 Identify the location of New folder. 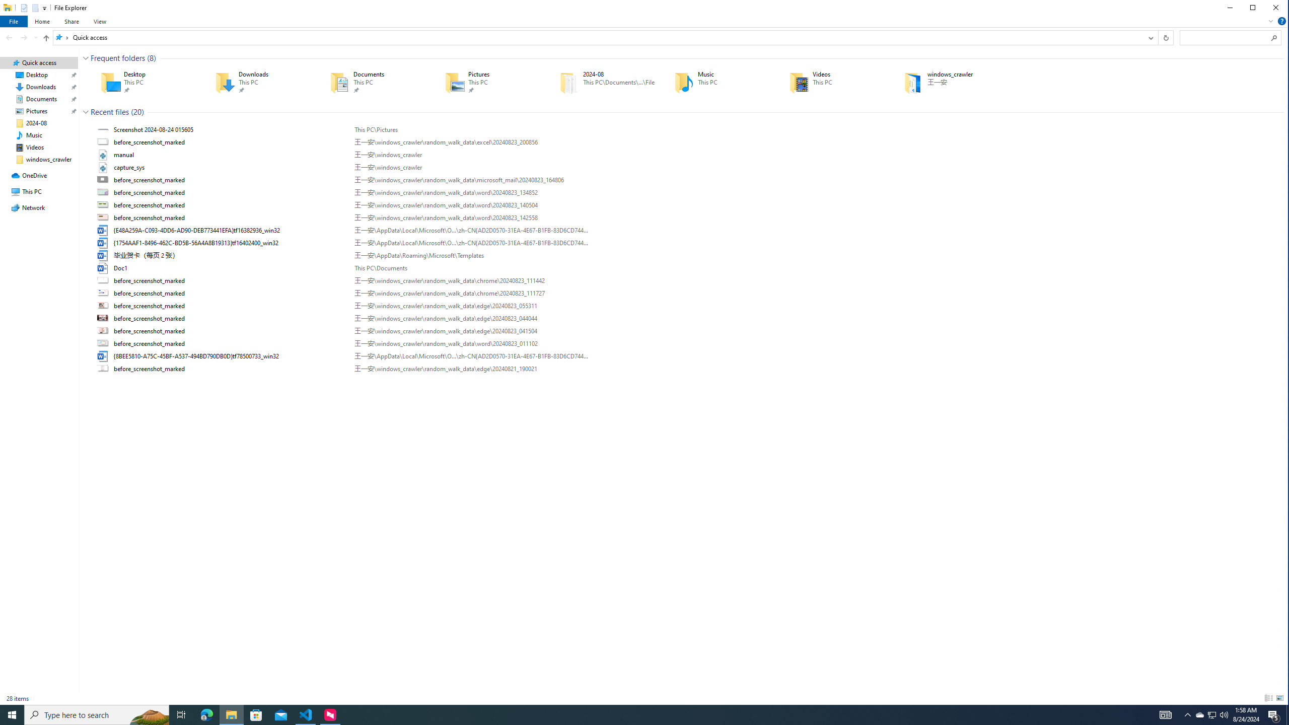
(35, 7).